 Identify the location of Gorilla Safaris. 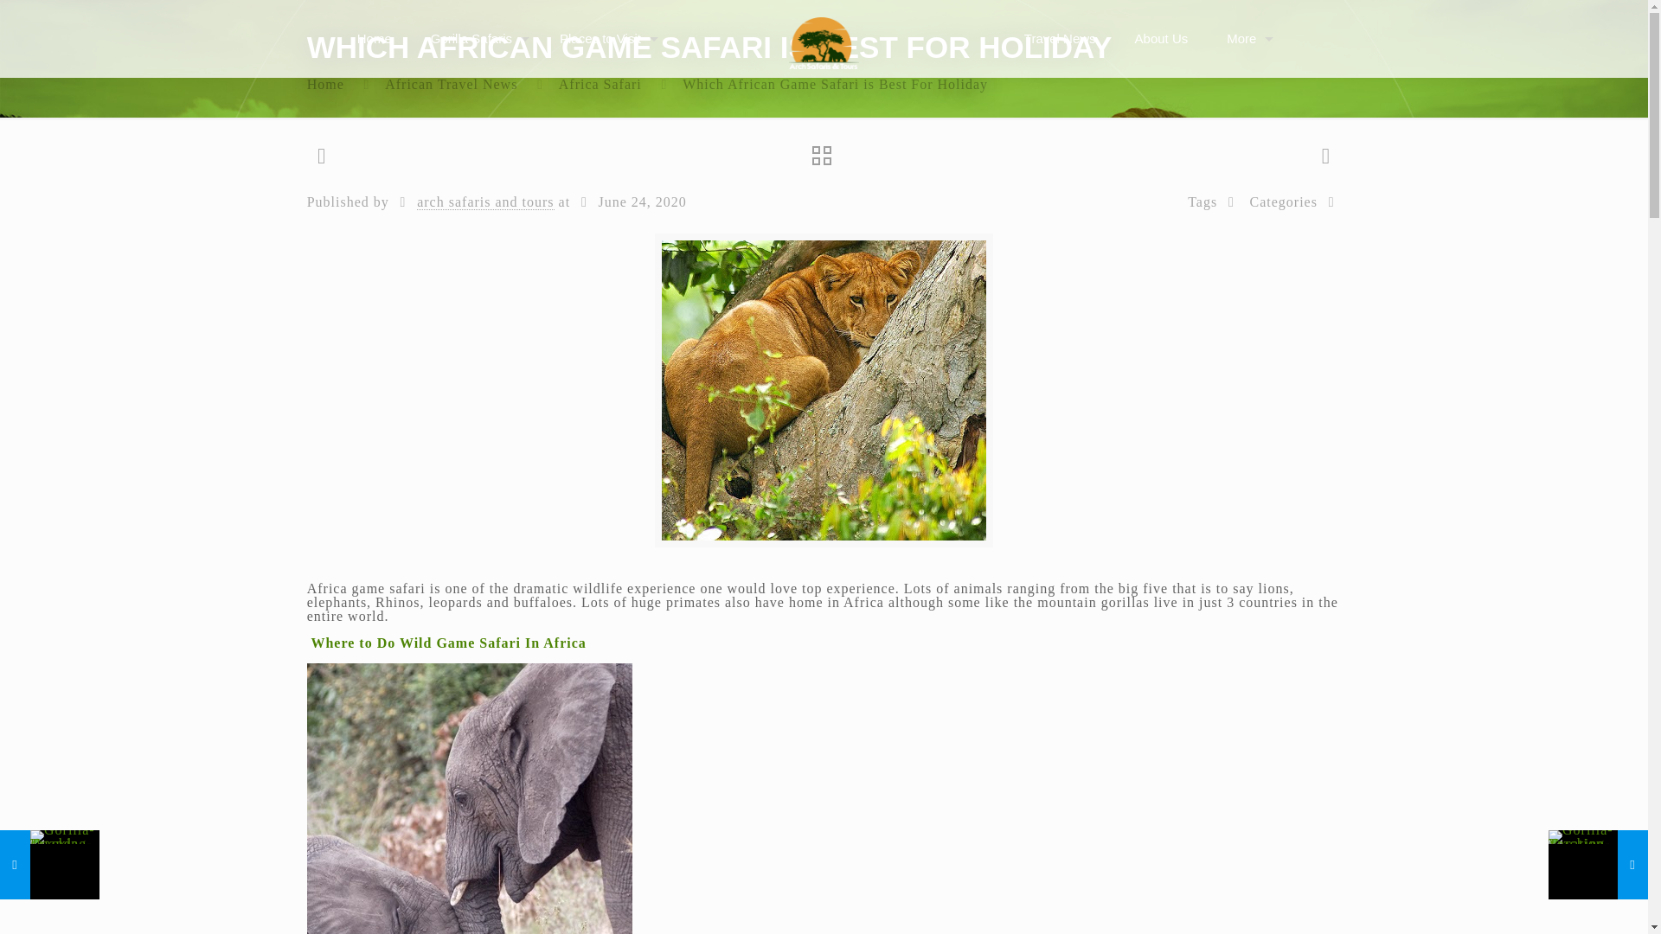
(476, 38).